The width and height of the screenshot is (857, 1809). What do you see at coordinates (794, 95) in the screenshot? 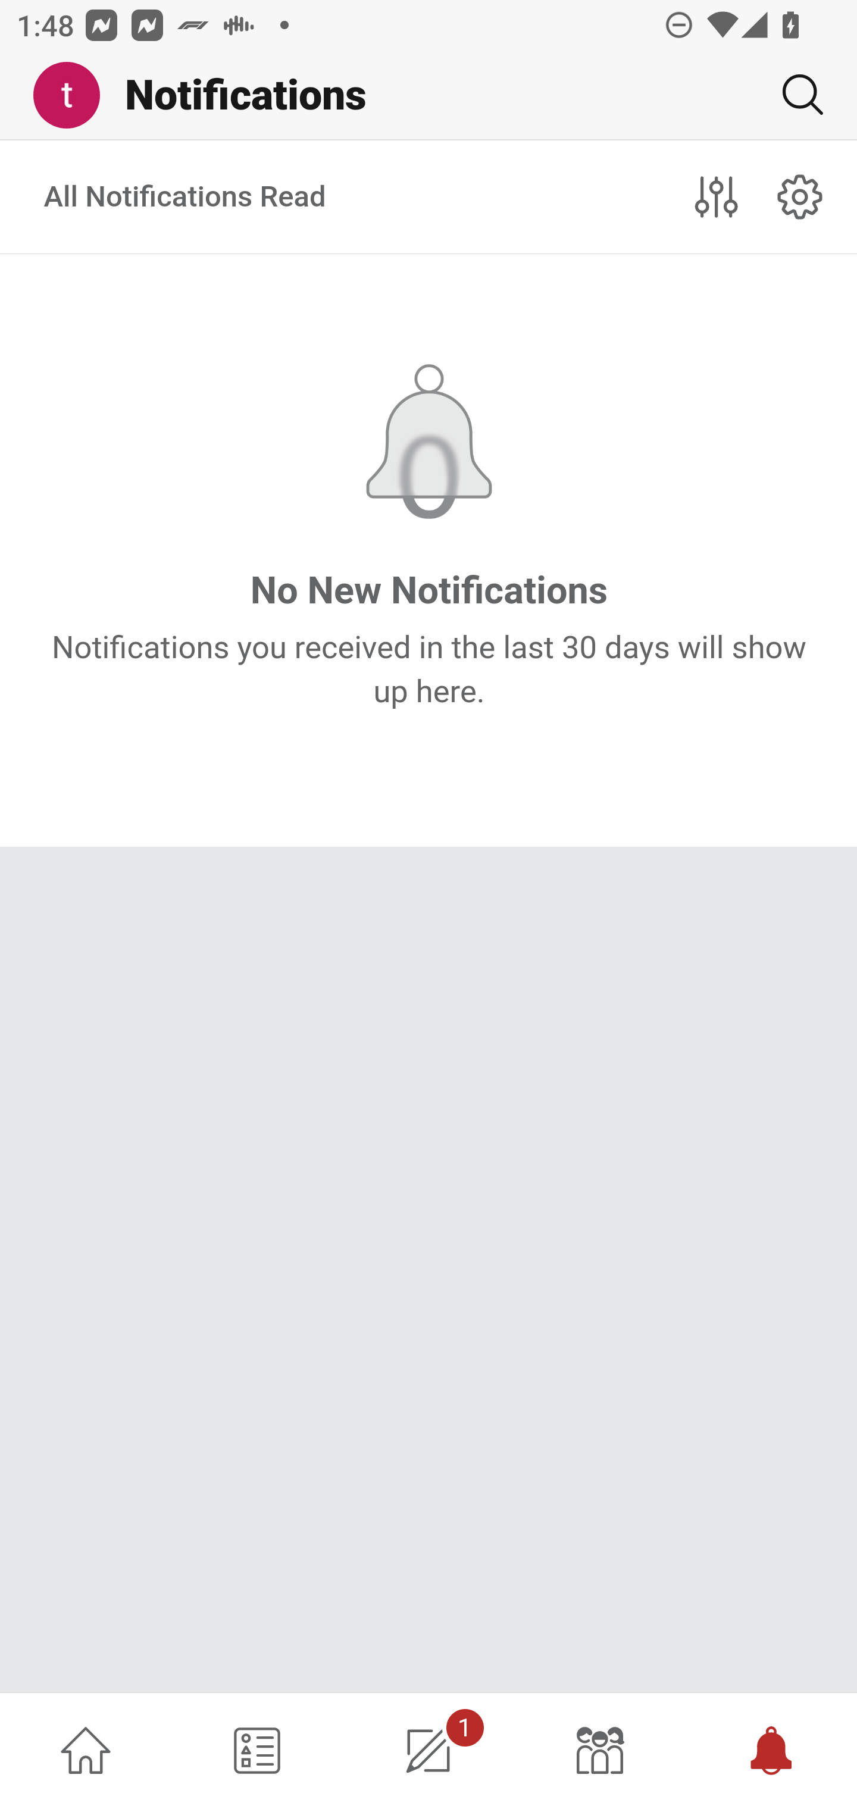
I see `Search` at bounding box center [794, 95].